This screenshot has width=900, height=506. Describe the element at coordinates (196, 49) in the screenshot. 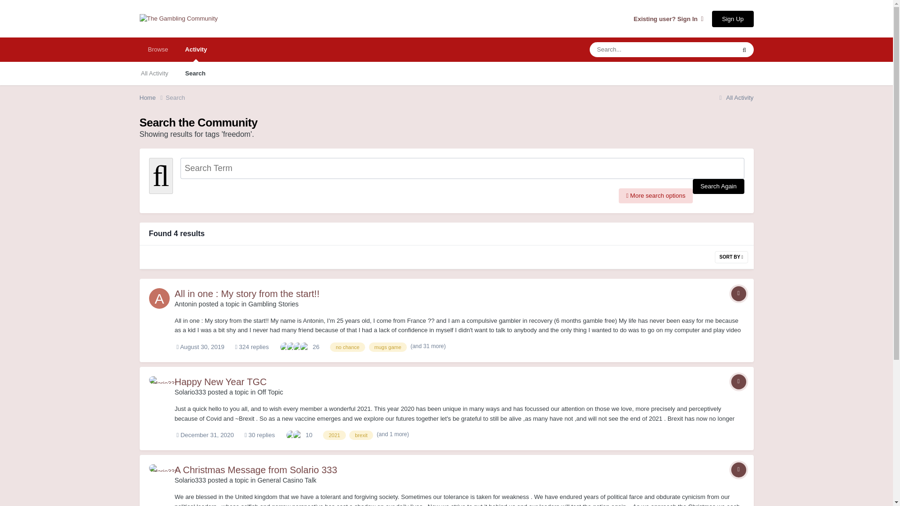

I see `Activity` at that location.